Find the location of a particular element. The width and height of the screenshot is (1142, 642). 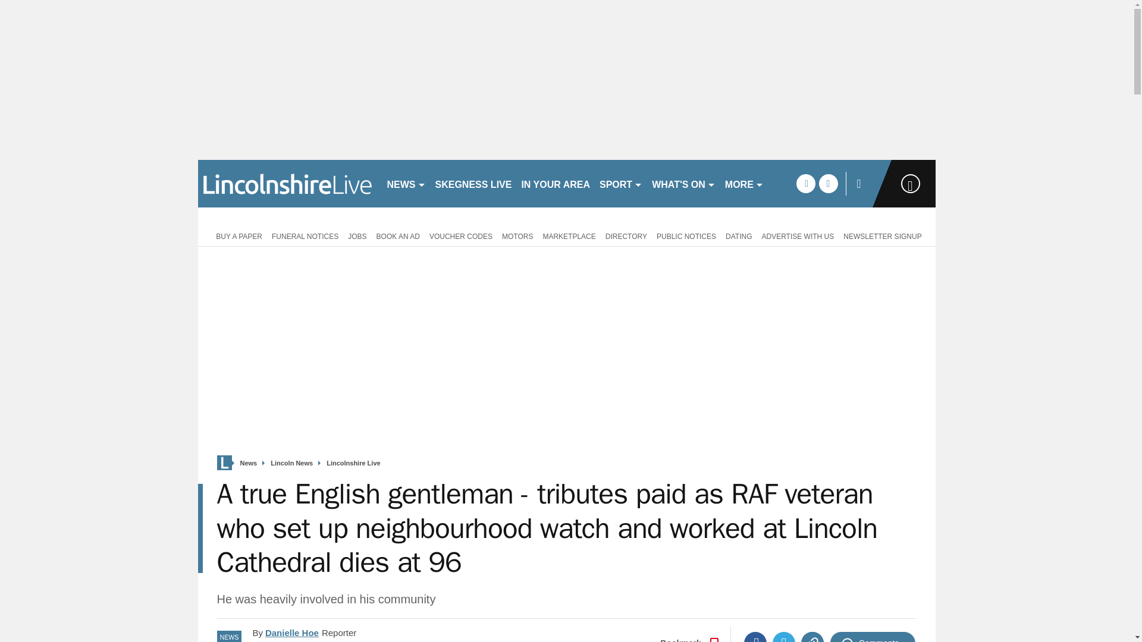

Comments is located at coordinates (873, 637).